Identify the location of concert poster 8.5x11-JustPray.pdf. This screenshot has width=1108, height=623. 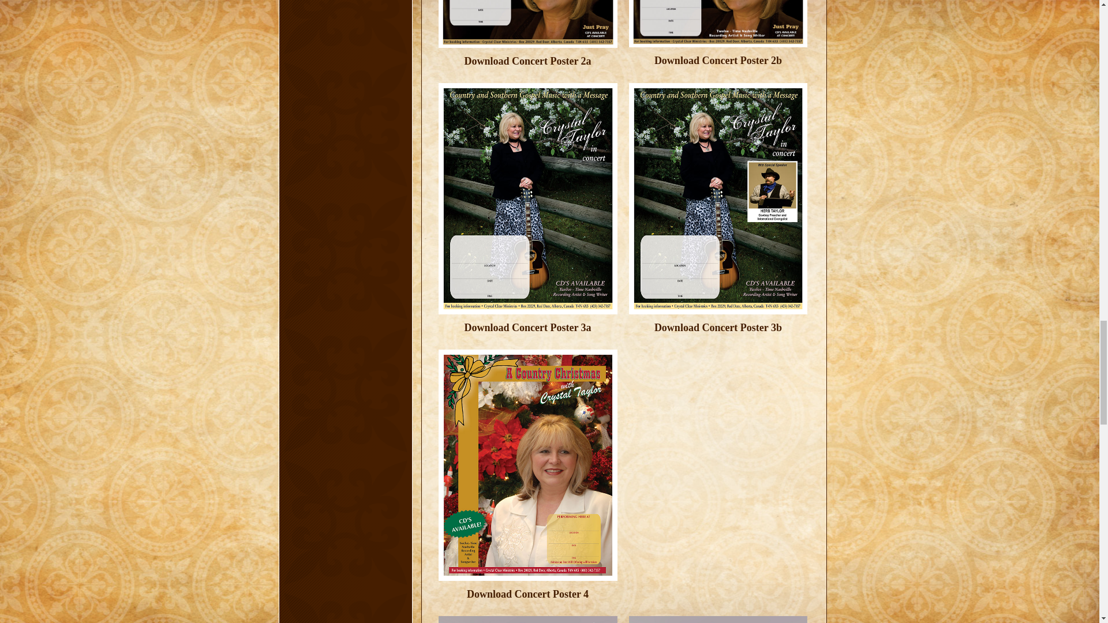
(527, 61).